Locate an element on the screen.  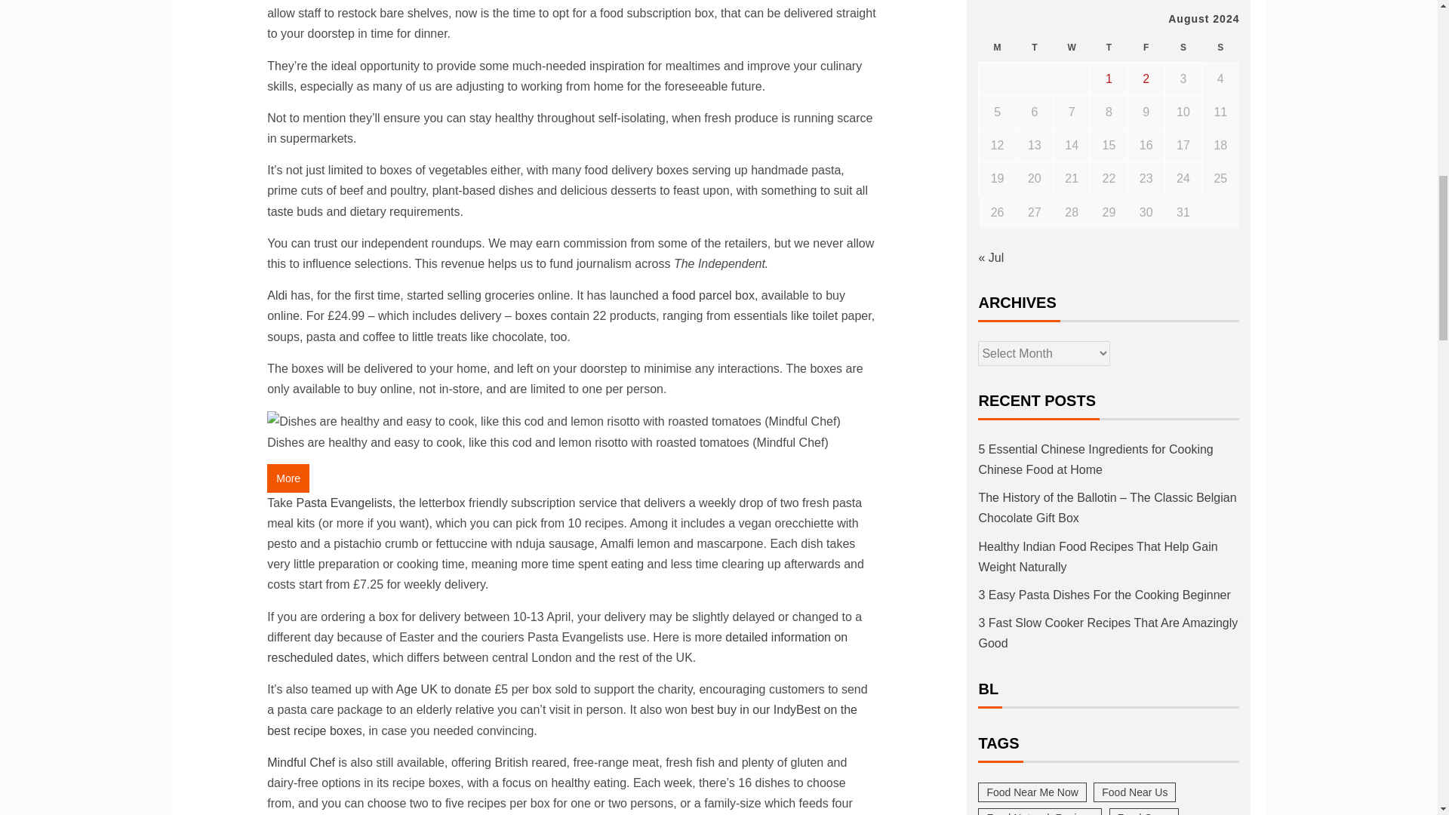
Pasta Evangelists is located at coordinates (343, 503).